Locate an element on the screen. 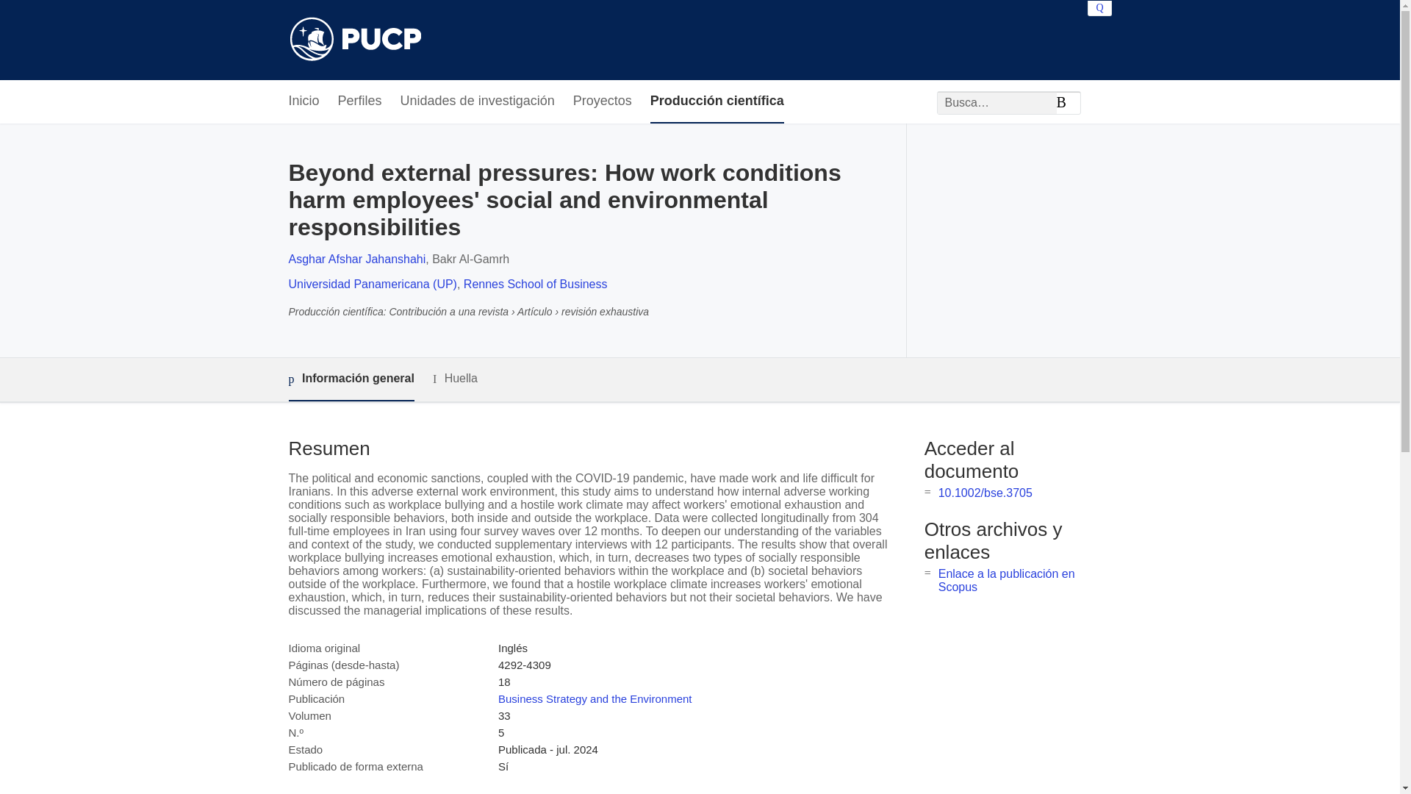 This screenshot has width=1411, height=794. Huella is located at coordinates (456, 379).